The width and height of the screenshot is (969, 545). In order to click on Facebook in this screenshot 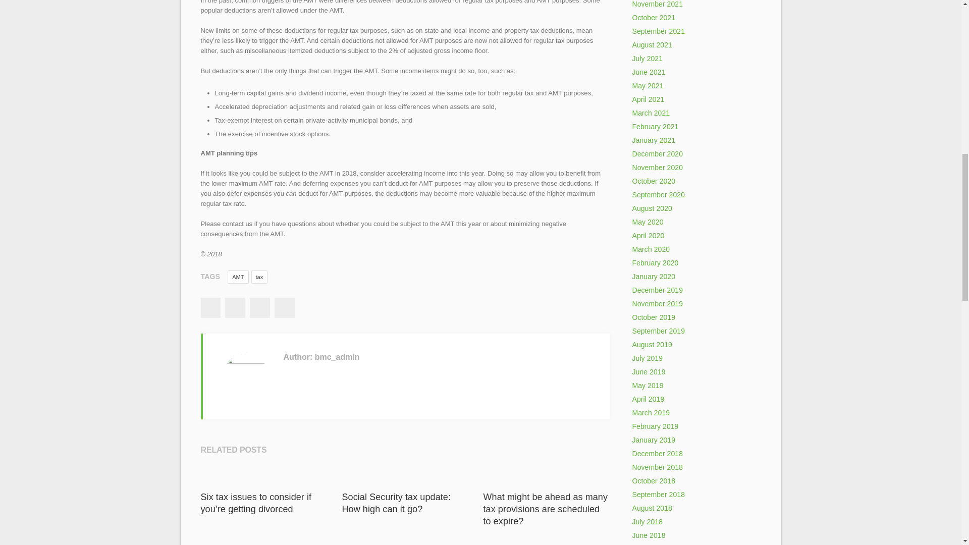, I will do `click(209, 307)`.